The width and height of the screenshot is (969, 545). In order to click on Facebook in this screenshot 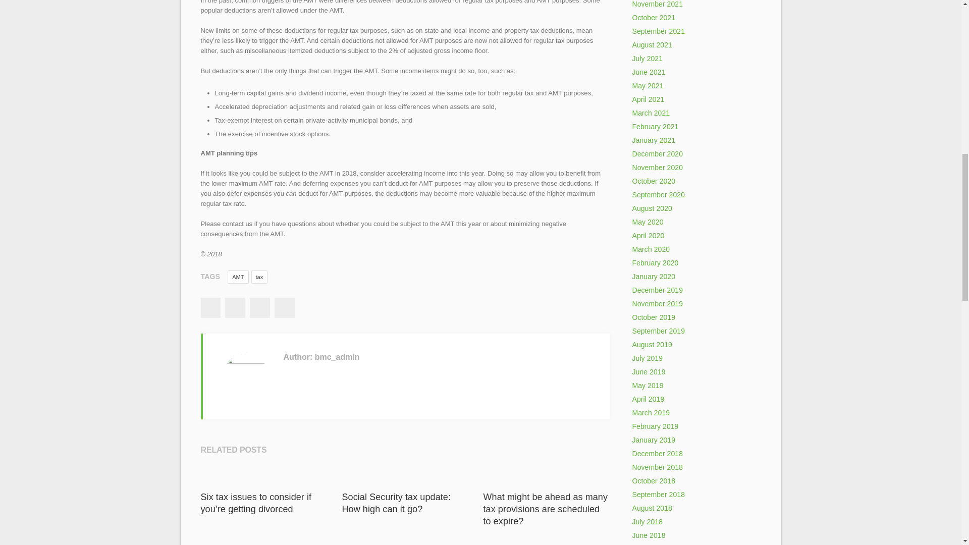, I will do `click(209, 307)`.